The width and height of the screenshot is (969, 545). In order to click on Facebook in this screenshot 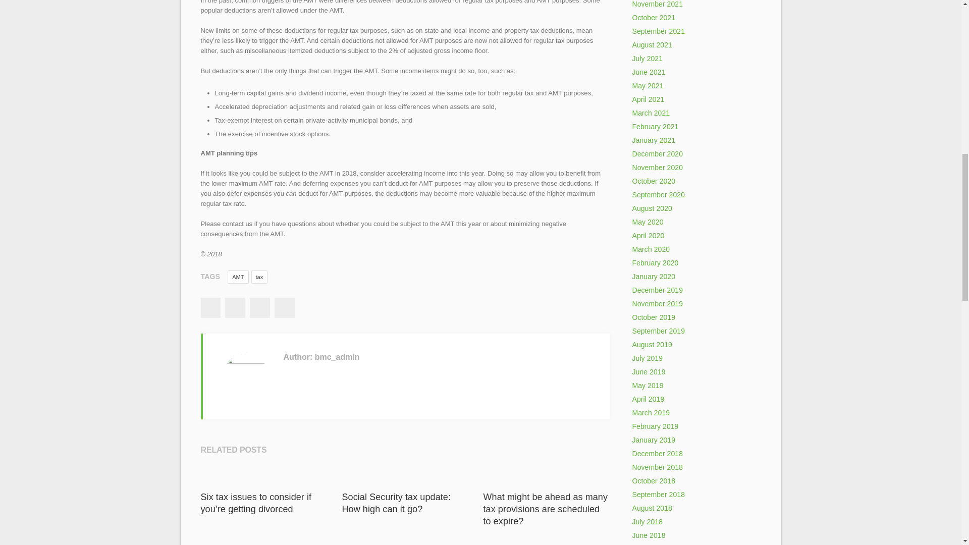, I will do `click(209, 307)`.